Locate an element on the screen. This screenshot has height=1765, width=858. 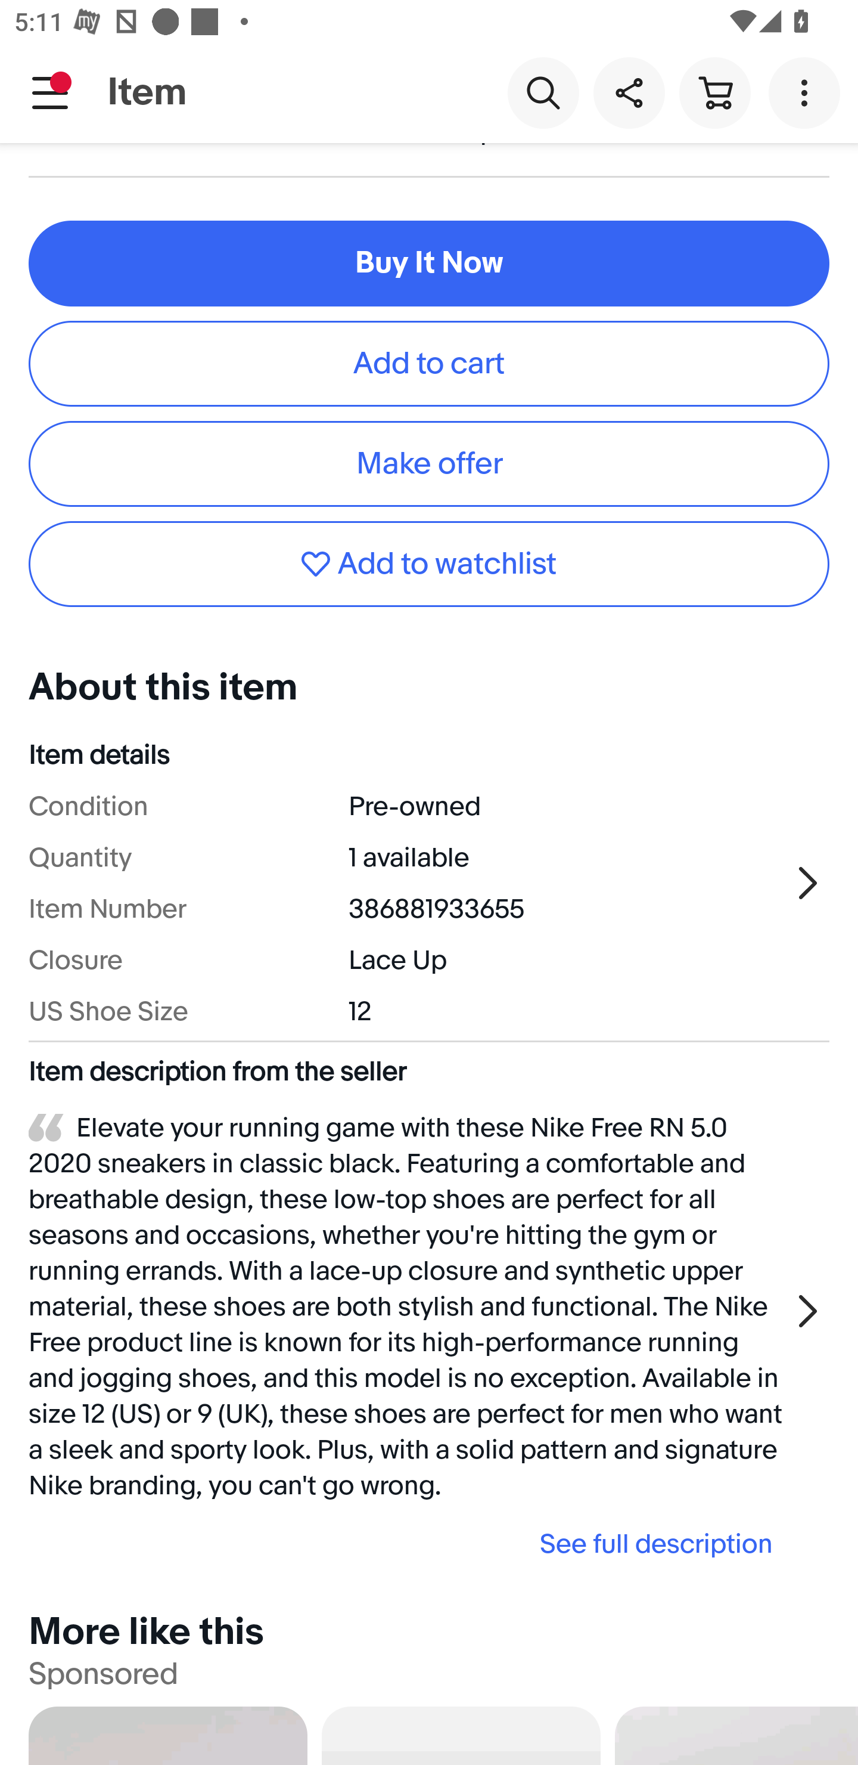
Buy It Now is located at coordinates (429, 264).